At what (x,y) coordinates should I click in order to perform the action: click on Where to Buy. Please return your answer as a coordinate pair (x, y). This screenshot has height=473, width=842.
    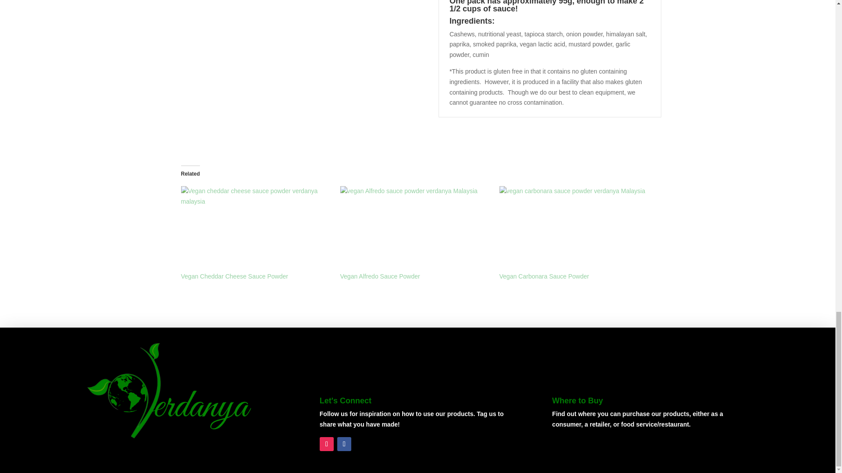
    Looking at the image, I should click on (577, 400).